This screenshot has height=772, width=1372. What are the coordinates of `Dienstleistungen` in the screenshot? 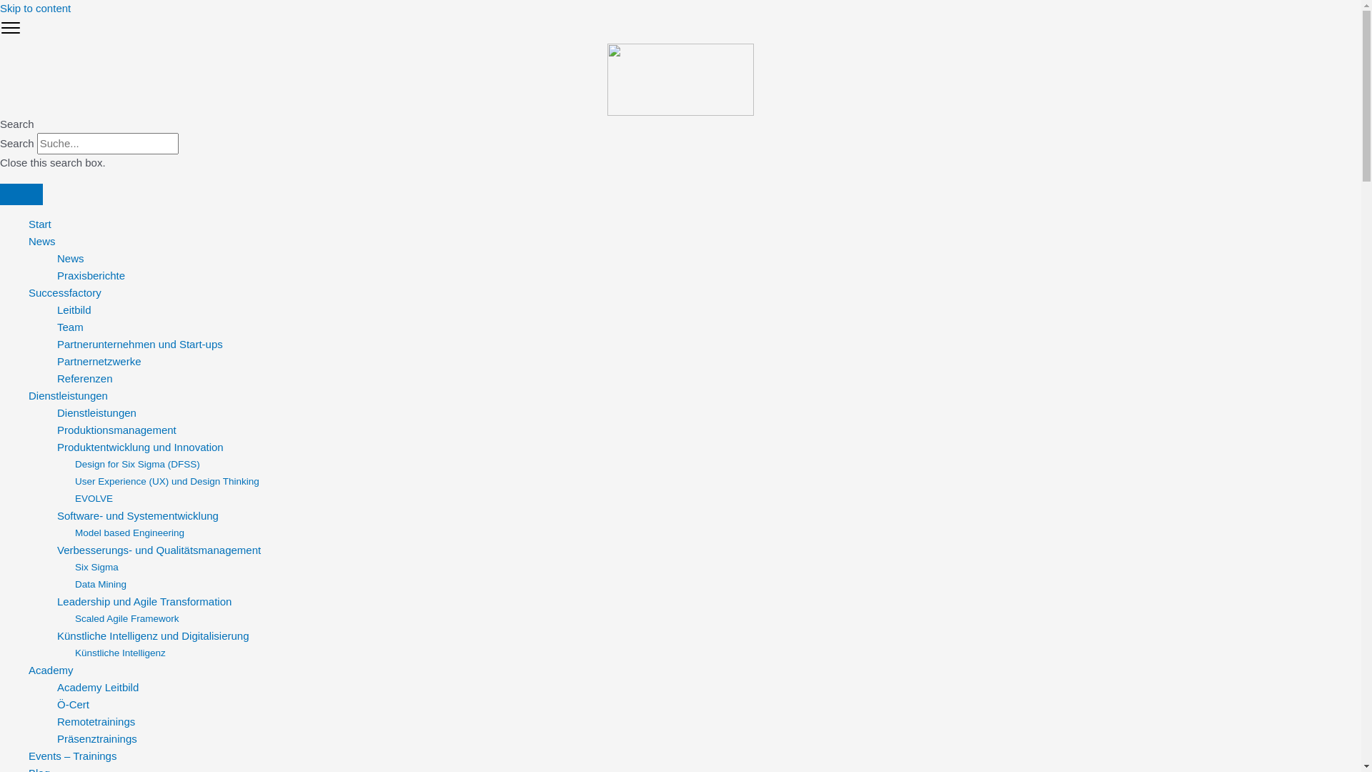 It's located at (69, 396).